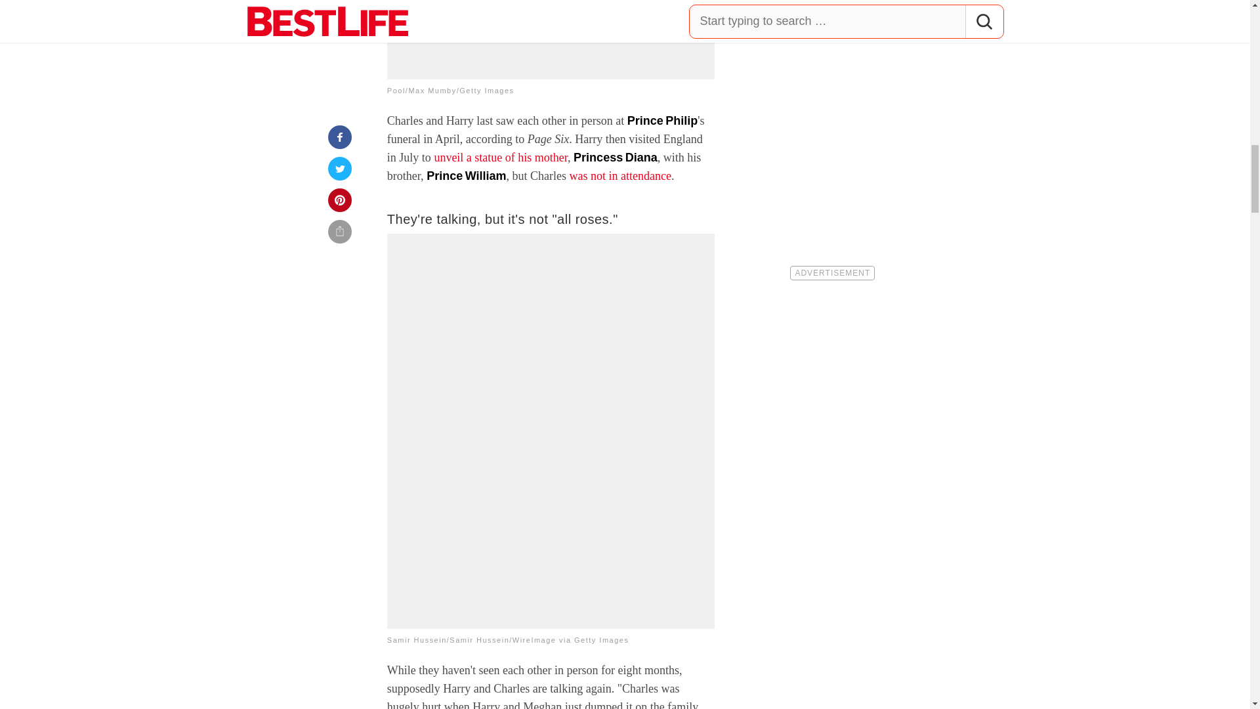 The image size is (1260, 709). What do you see at coordinates (500, 158) in the screenshot?
I see `unveil a statue of his mother` at bounding box center [500, 158].